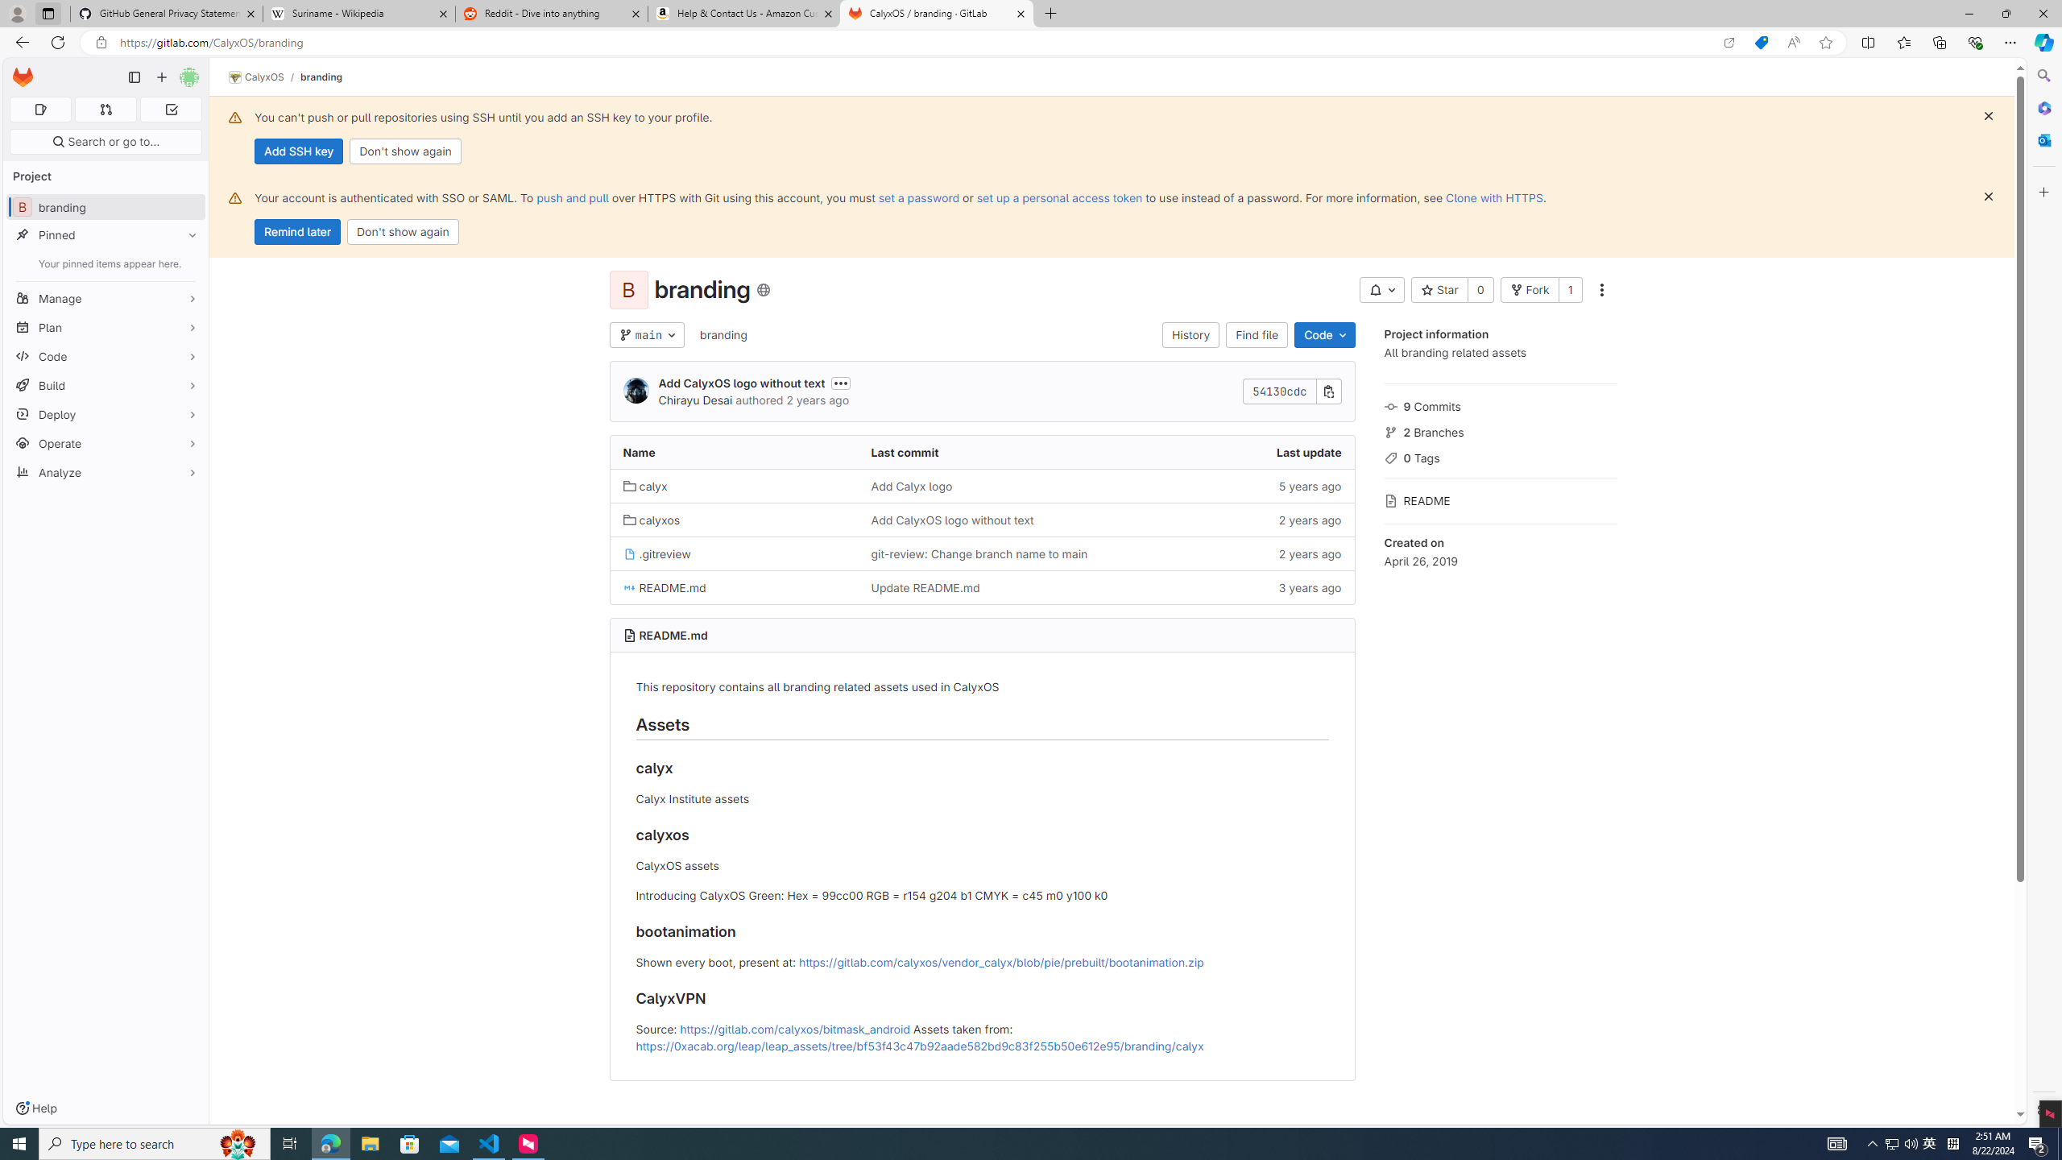 The width and height of the screenshot is (2062, 1160). Describe the element at coordinates (630, 587) in the screenshot. I see `Class: s16 position-relative file-icon` at that location.